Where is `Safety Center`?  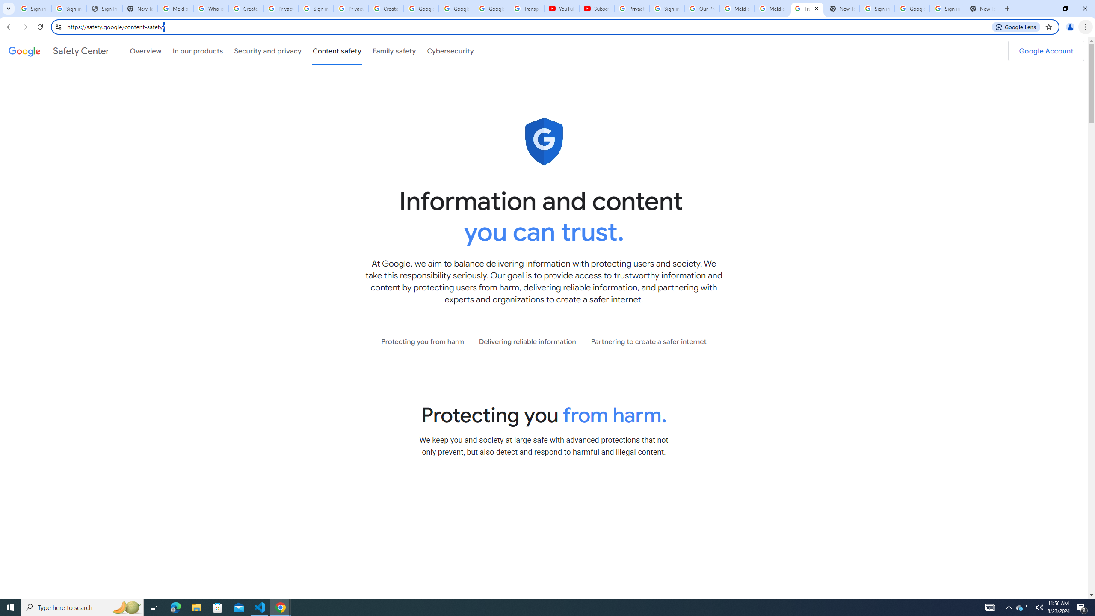
Safety Center is located at coordinates (59, 50).